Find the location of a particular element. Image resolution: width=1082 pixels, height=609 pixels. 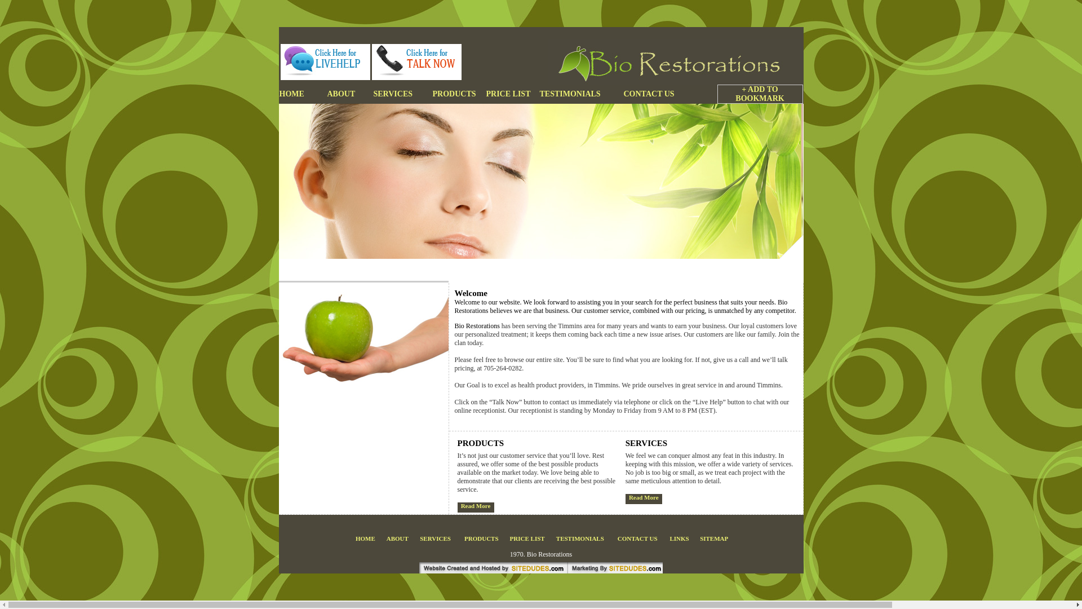

LINKS is located at coordinates (679, 539).